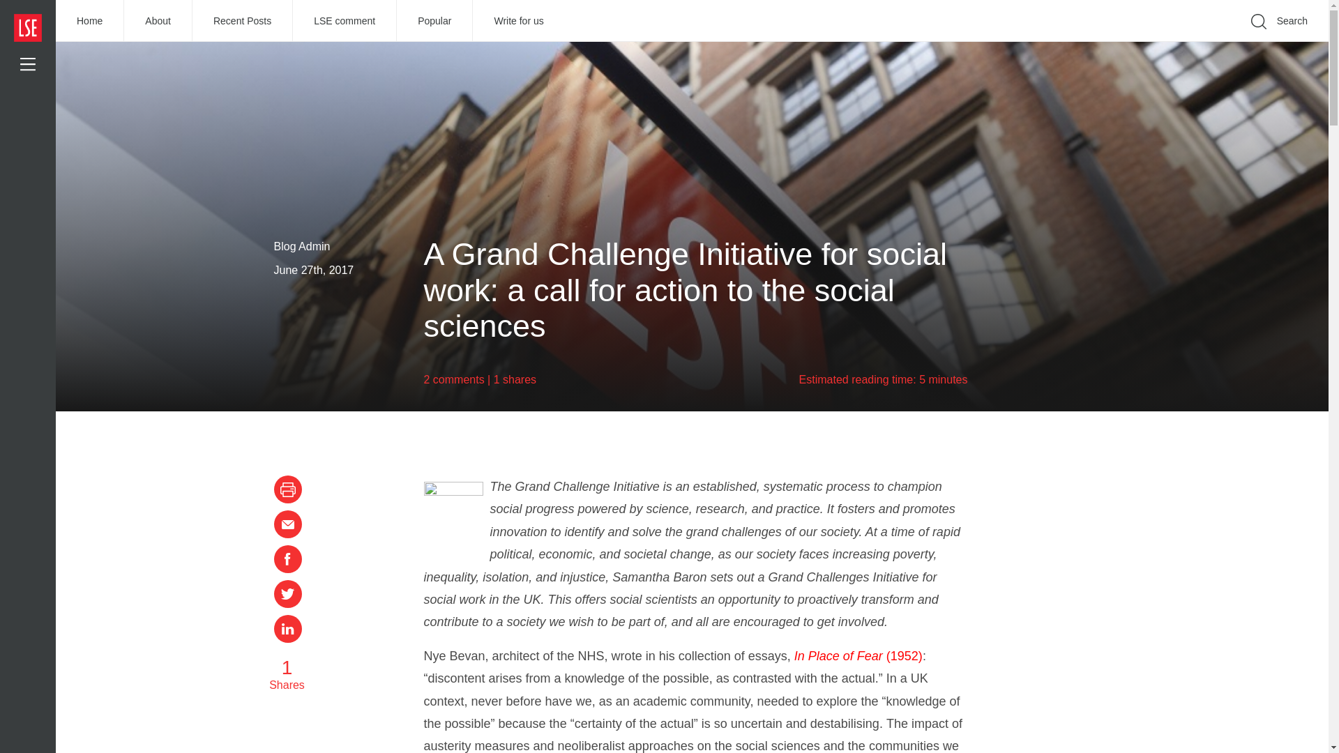  I want to click on 2 comments, so click(455, 379).